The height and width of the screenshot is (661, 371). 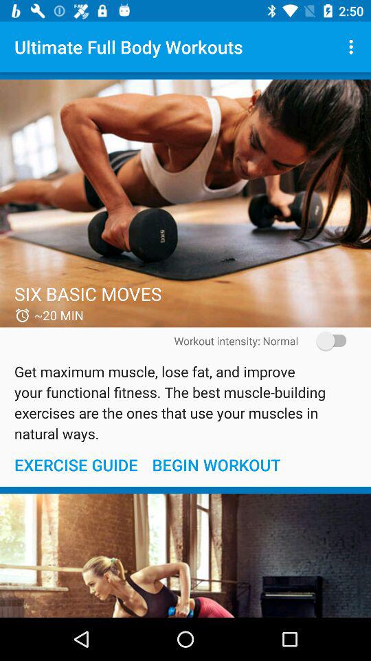 I want to click on press the item at the top right corner, so click(x=353, y=47).